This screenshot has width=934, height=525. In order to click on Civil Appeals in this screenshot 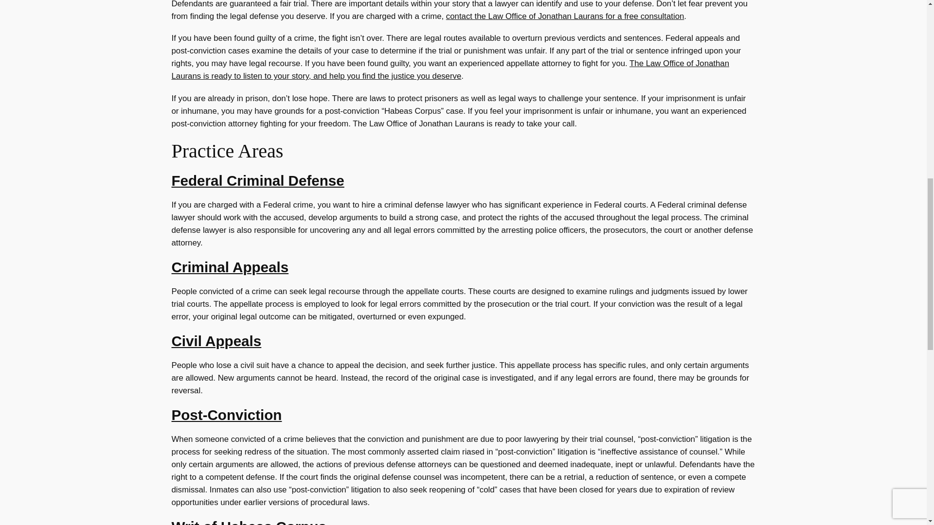, I will do `click(216, 341)`.